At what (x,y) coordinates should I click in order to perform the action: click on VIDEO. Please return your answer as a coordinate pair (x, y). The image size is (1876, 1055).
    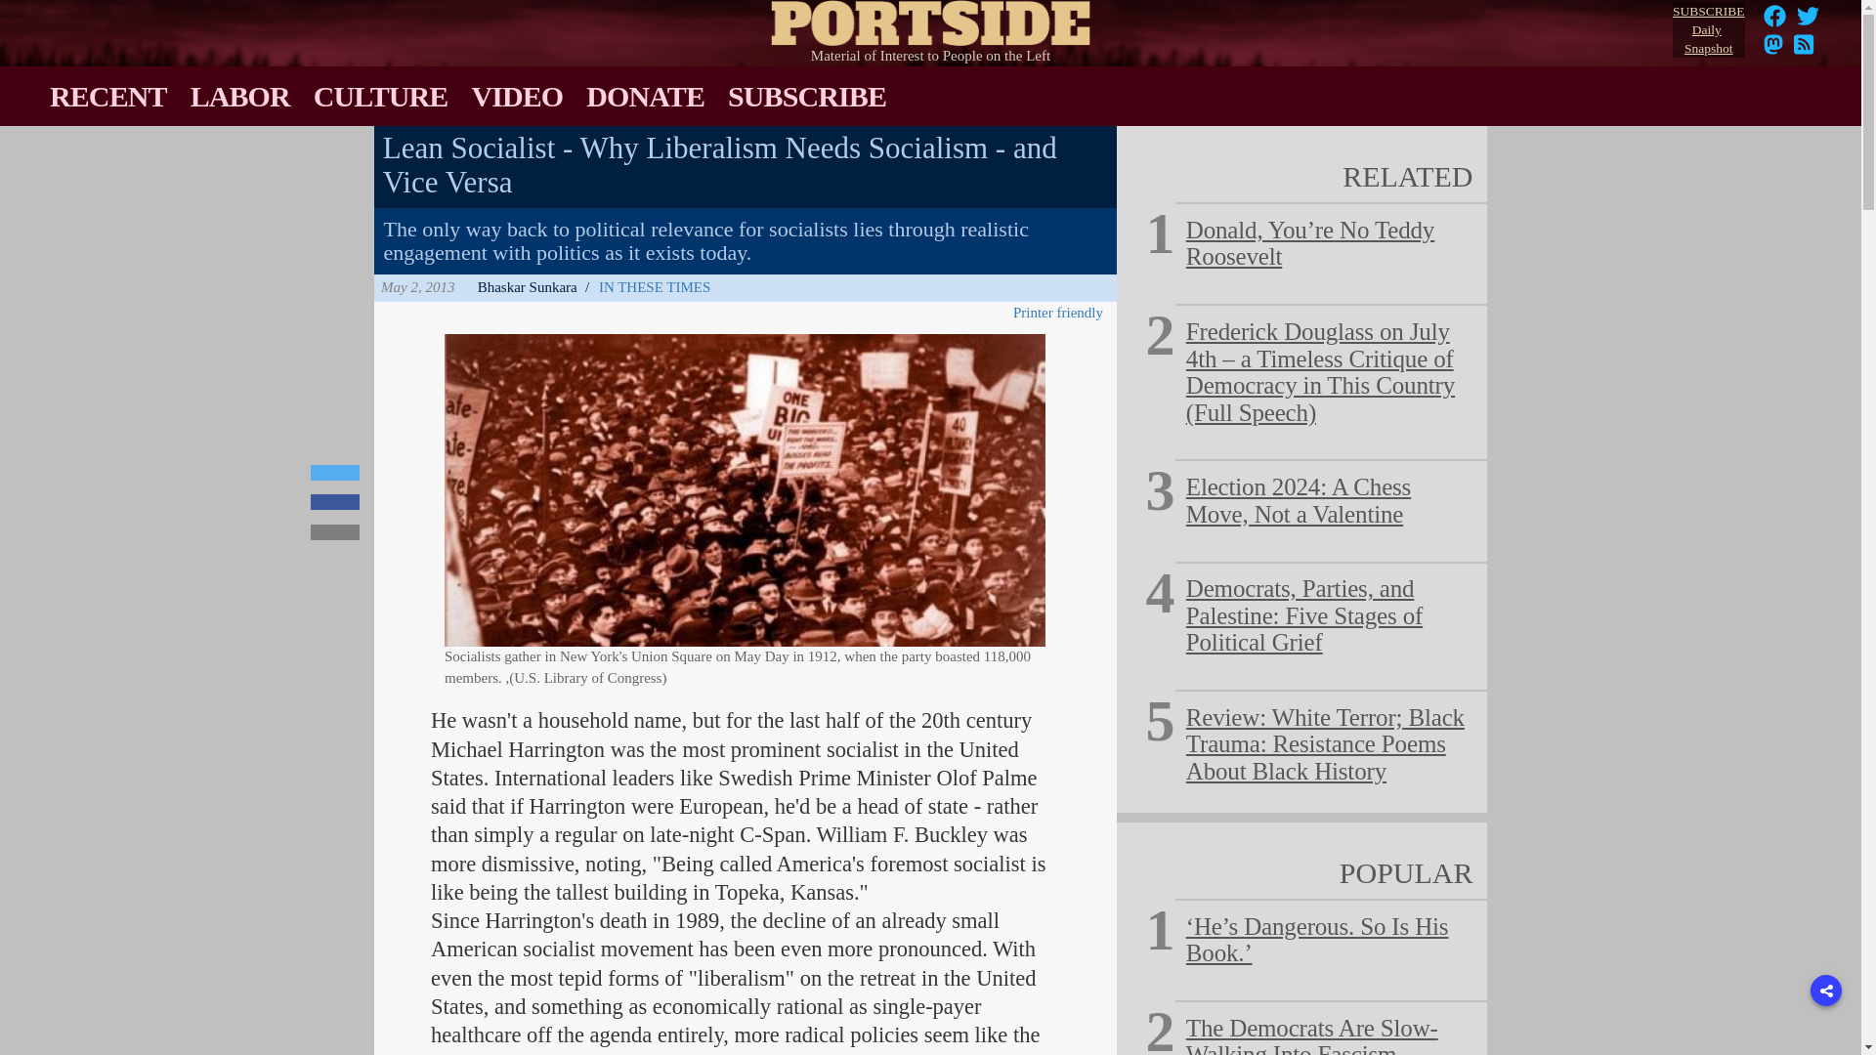
    Looking at the image, I should click on (516, 96).